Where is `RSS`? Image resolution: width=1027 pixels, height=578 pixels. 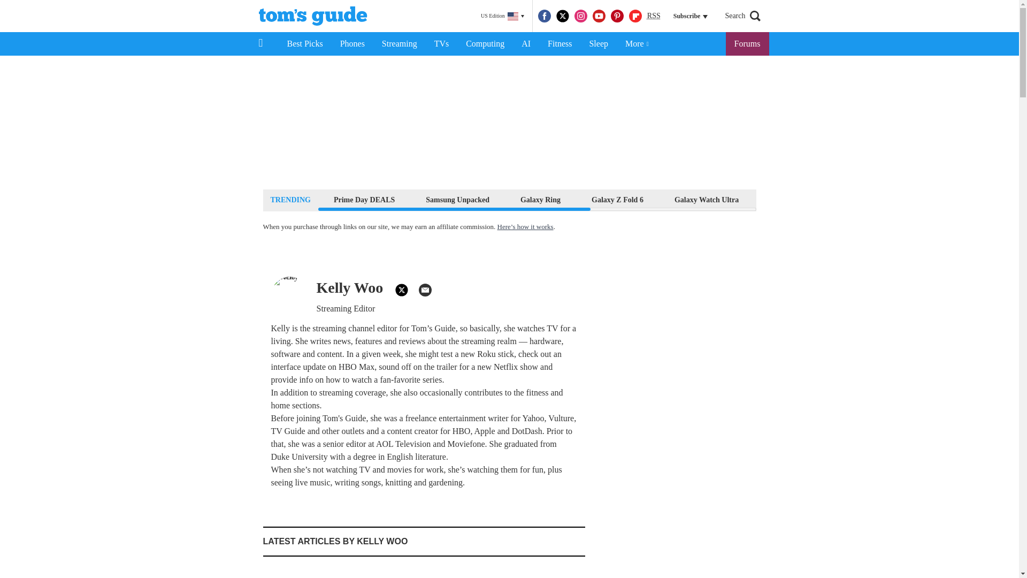
RSS is located at coordinates (654, 16).